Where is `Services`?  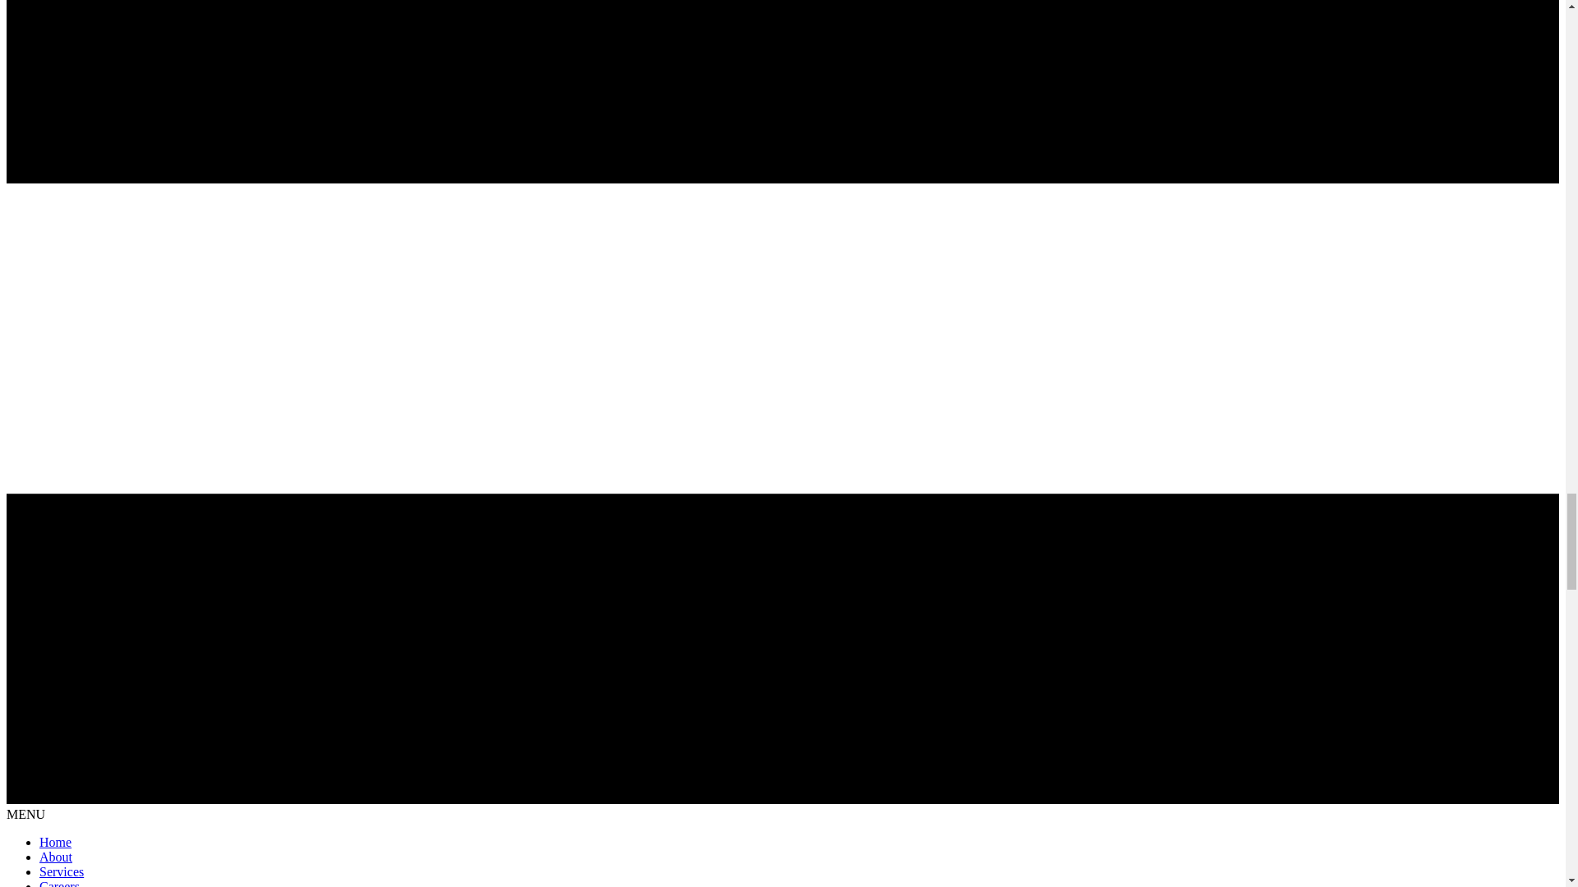
Services is located at coordinates (61, 872).